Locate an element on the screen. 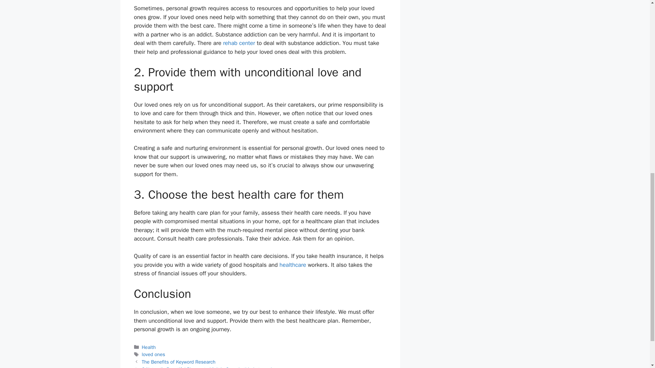 Image resolution: width=655 pixels, height=368 pixels. healthcare is located at coordinates (293, 265).